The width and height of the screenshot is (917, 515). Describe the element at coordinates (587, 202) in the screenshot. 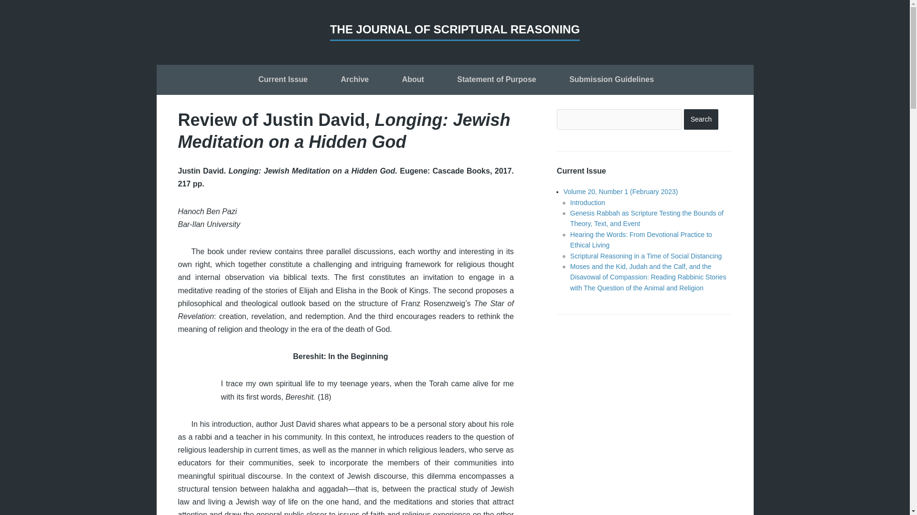

I see `Introduction` at that location.